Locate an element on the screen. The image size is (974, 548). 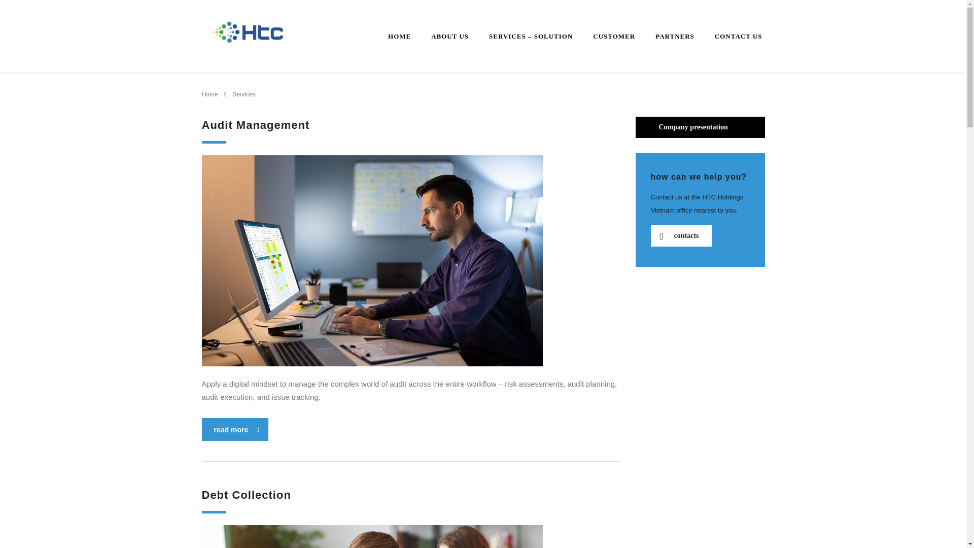
CUSTOMER is located at coordinates (614, 37).